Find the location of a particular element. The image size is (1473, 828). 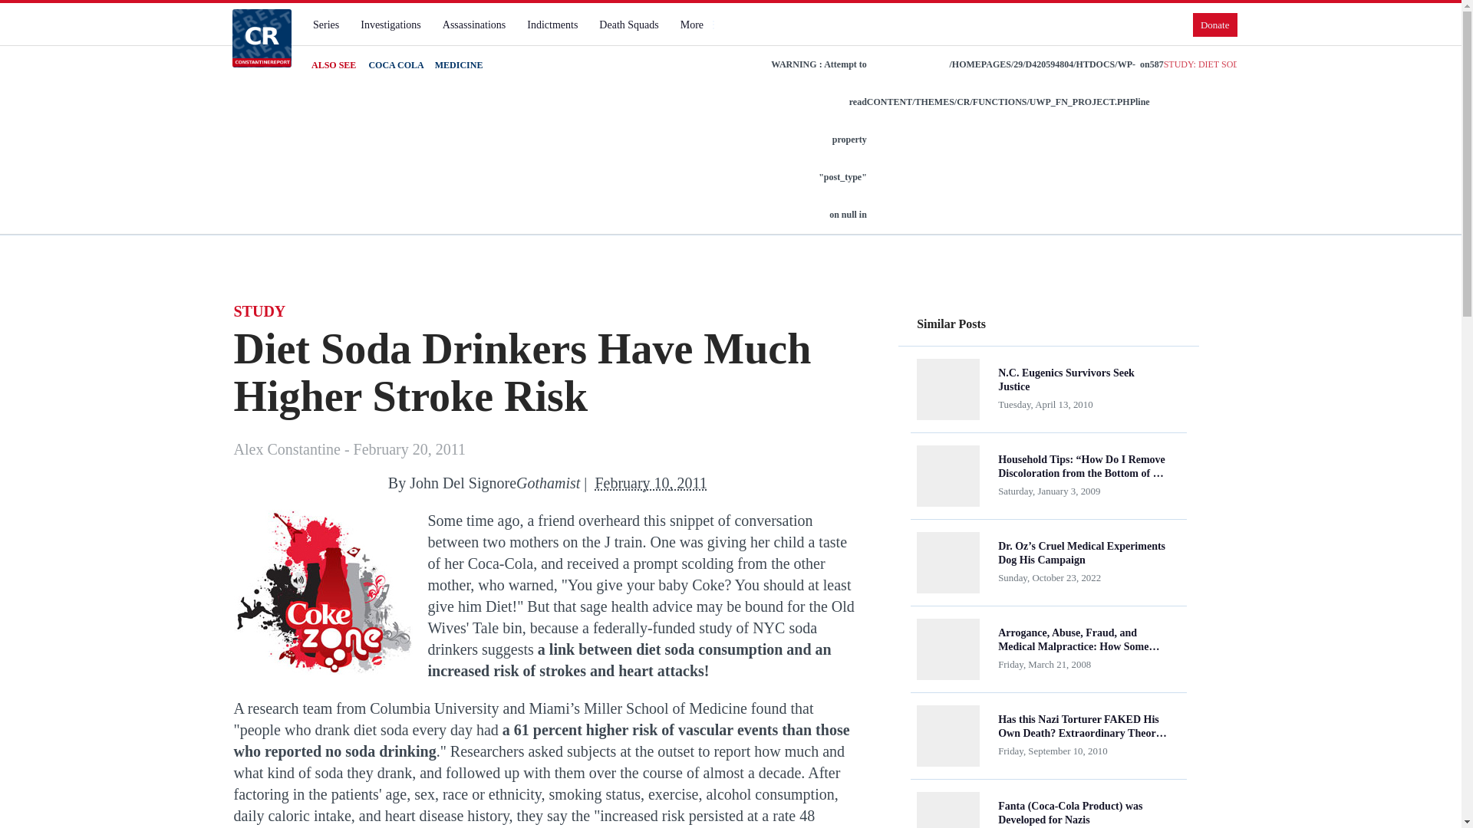

2011-02-10T11:27:11-05:00 is located at coordinates (651, 483).